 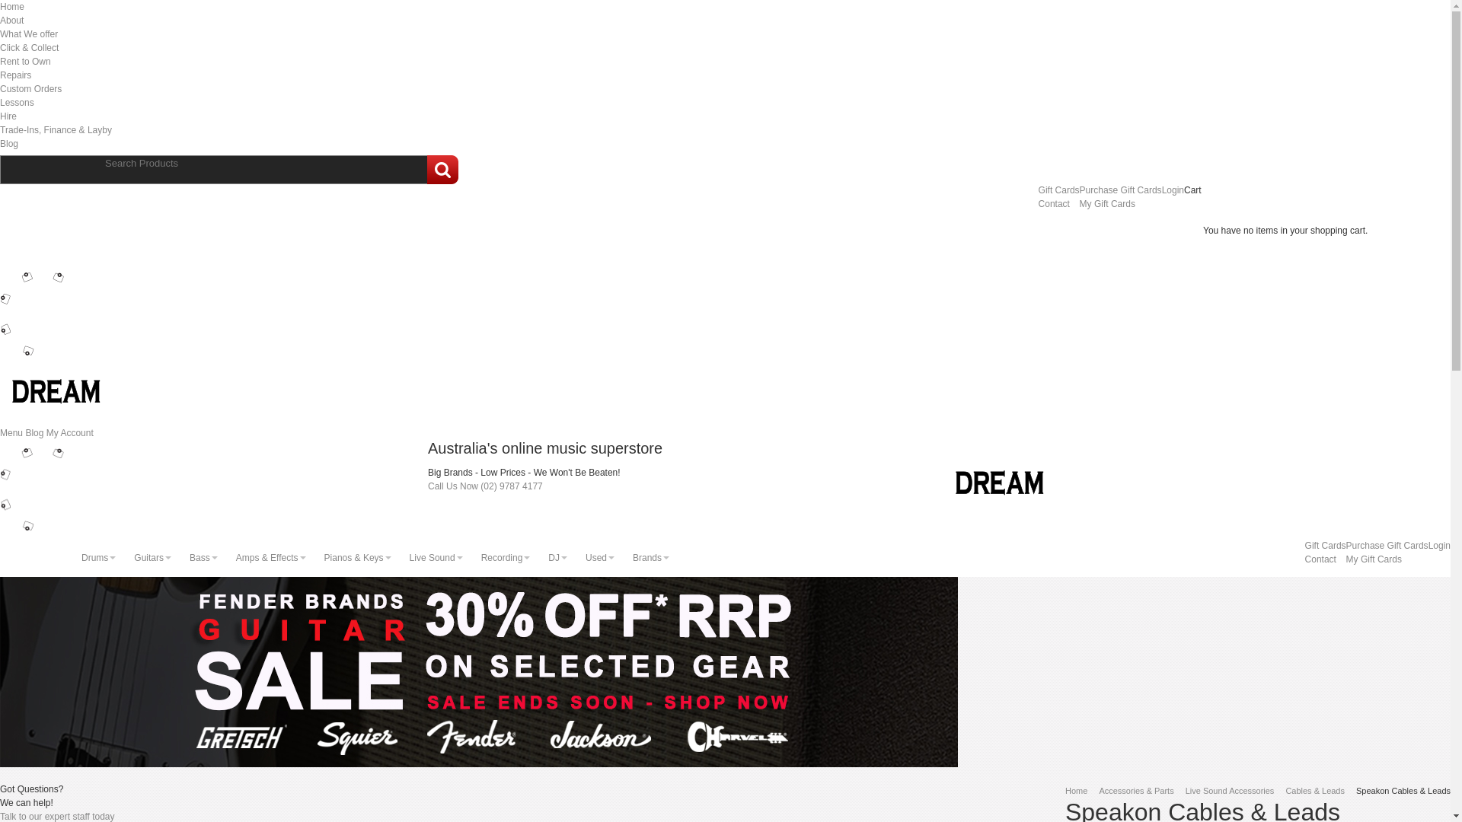 I want to click on Login, so click(x=1439, y=546).